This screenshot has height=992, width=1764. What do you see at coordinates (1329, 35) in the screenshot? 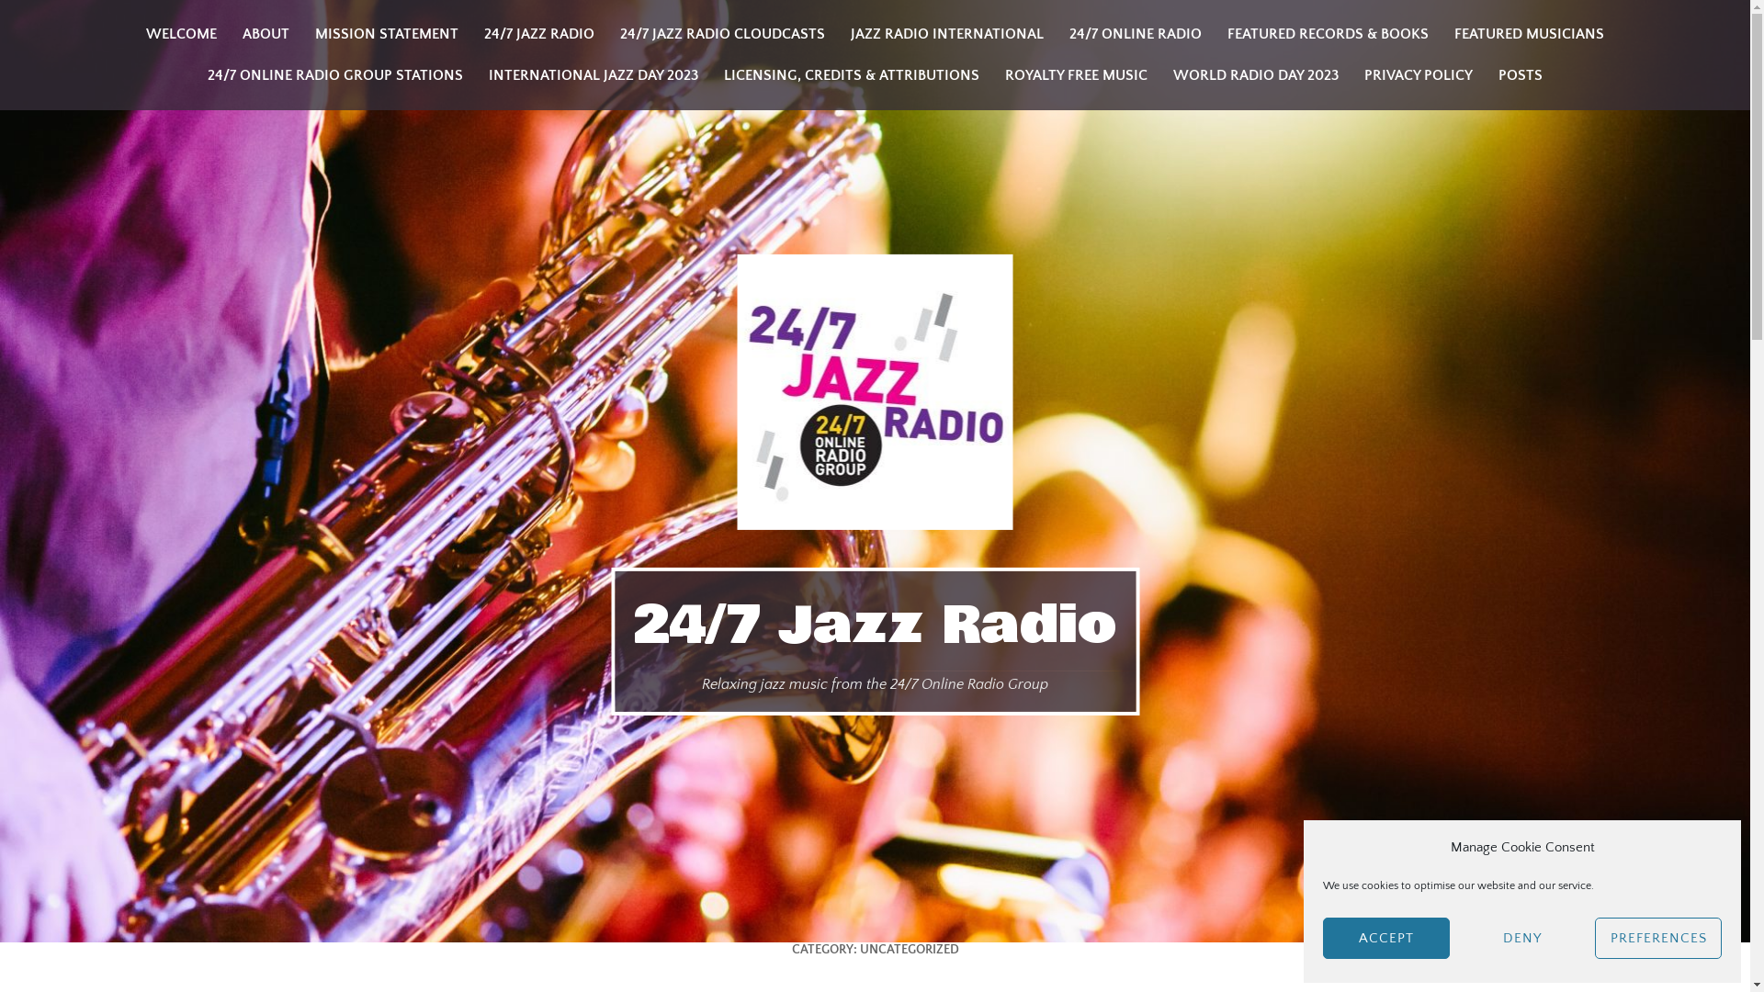
I see `FEATURED RECORDS & BOOKS` at bounding box center [1329, 35].